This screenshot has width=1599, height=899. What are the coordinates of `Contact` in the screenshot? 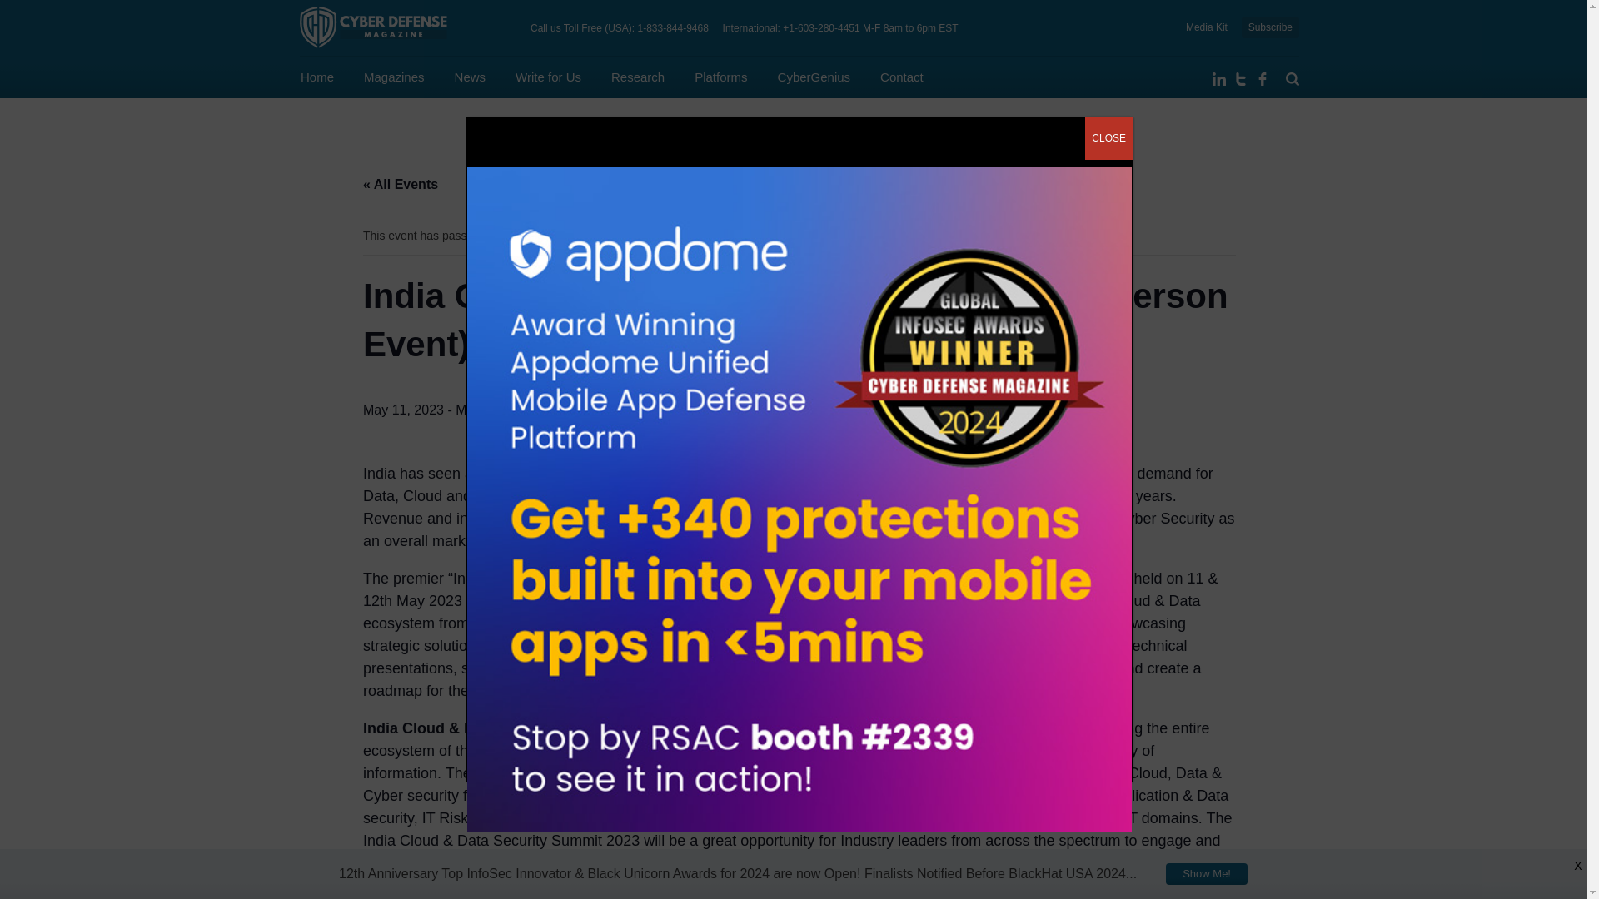 It's located at (902, 77).